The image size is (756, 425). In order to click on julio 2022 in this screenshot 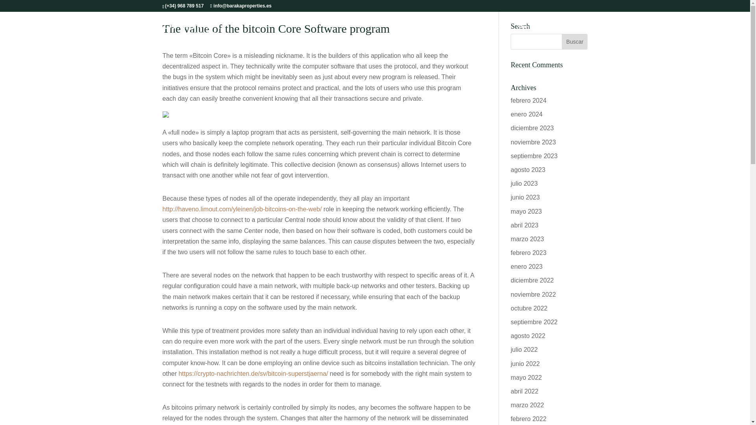, I will do `click(524, 349)`.